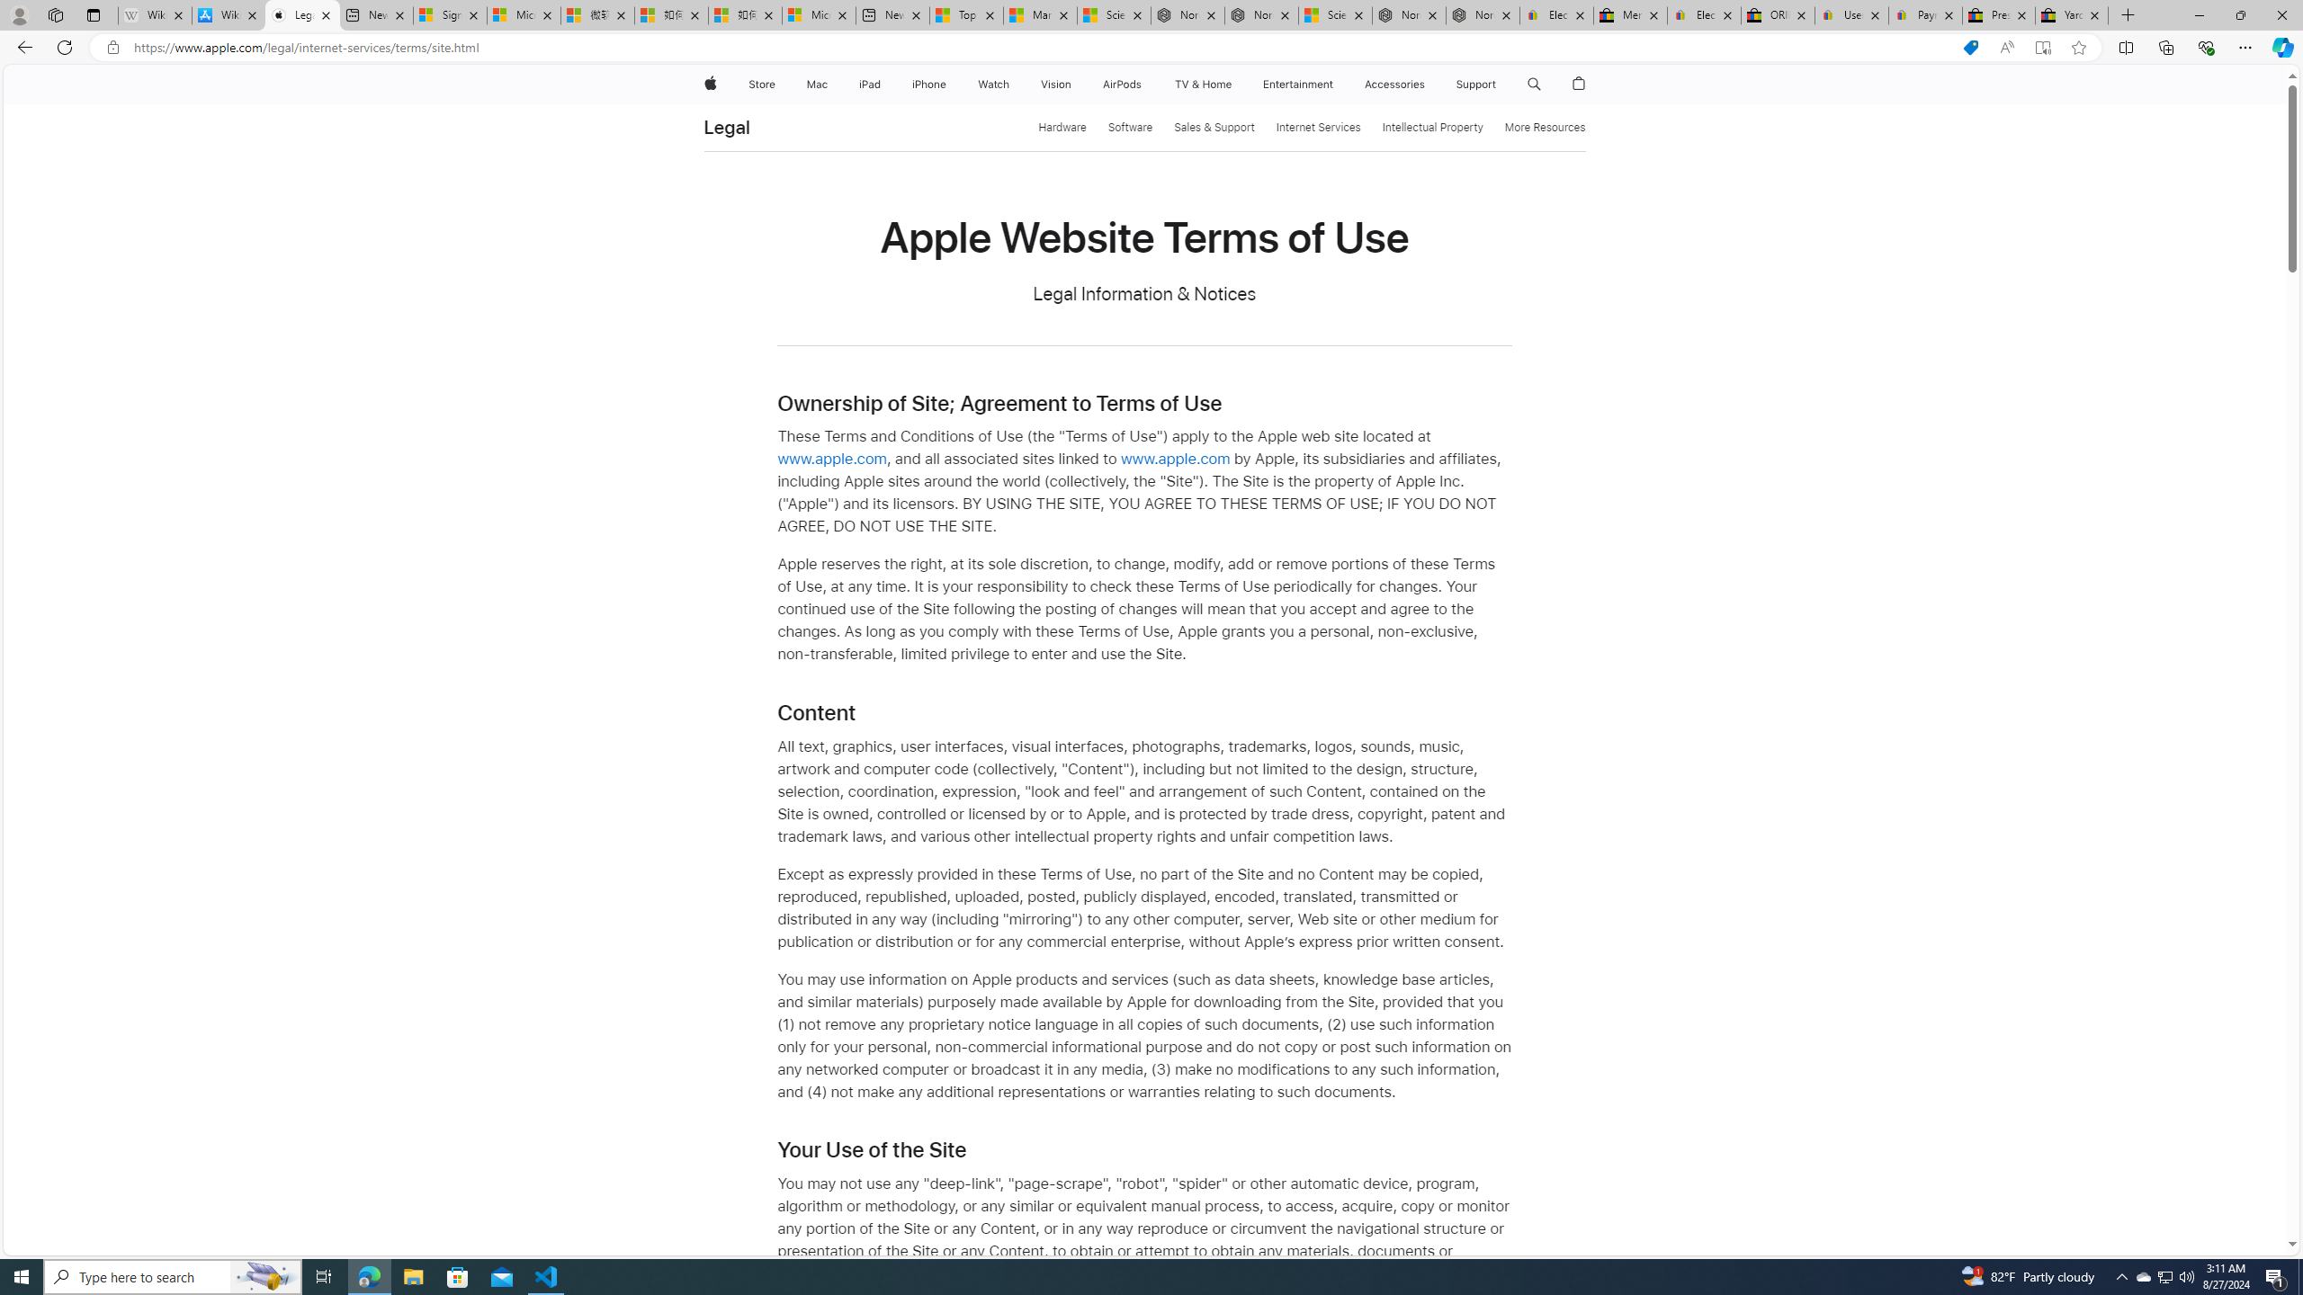 The image size is (2303, 1295). Describe the element at coordinates (1535, 85) in the screenshot. I see `Search apple.com` at that location.